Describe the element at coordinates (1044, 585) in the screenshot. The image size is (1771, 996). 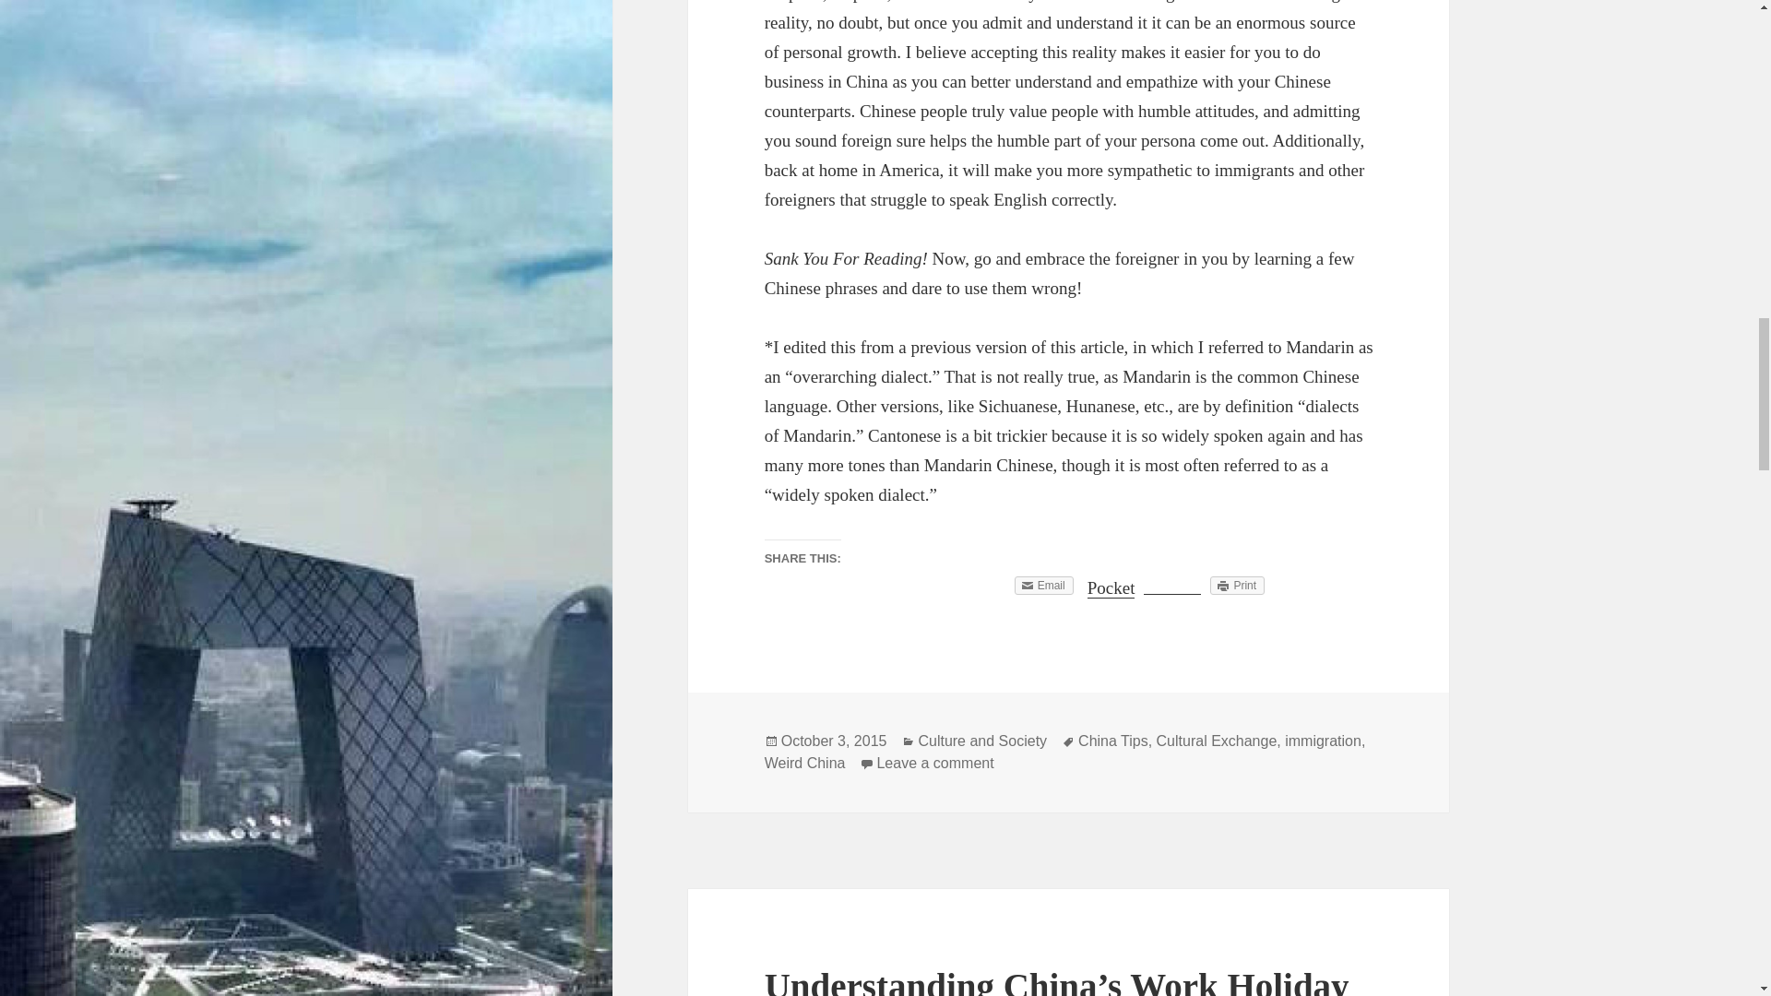
I see `Click to email this to a friend` at that location.